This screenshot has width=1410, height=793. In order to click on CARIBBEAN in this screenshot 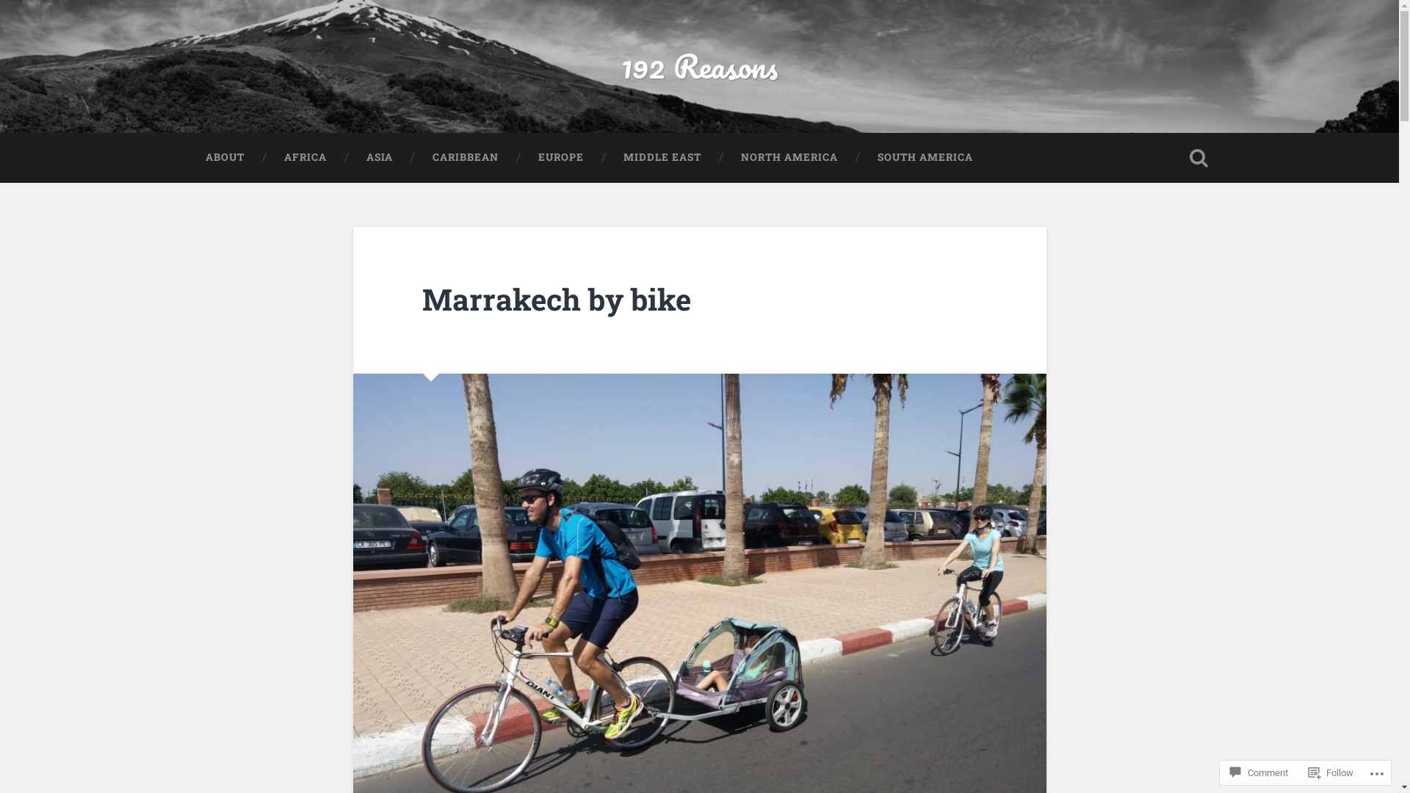, I will do `click(466, 157)`.